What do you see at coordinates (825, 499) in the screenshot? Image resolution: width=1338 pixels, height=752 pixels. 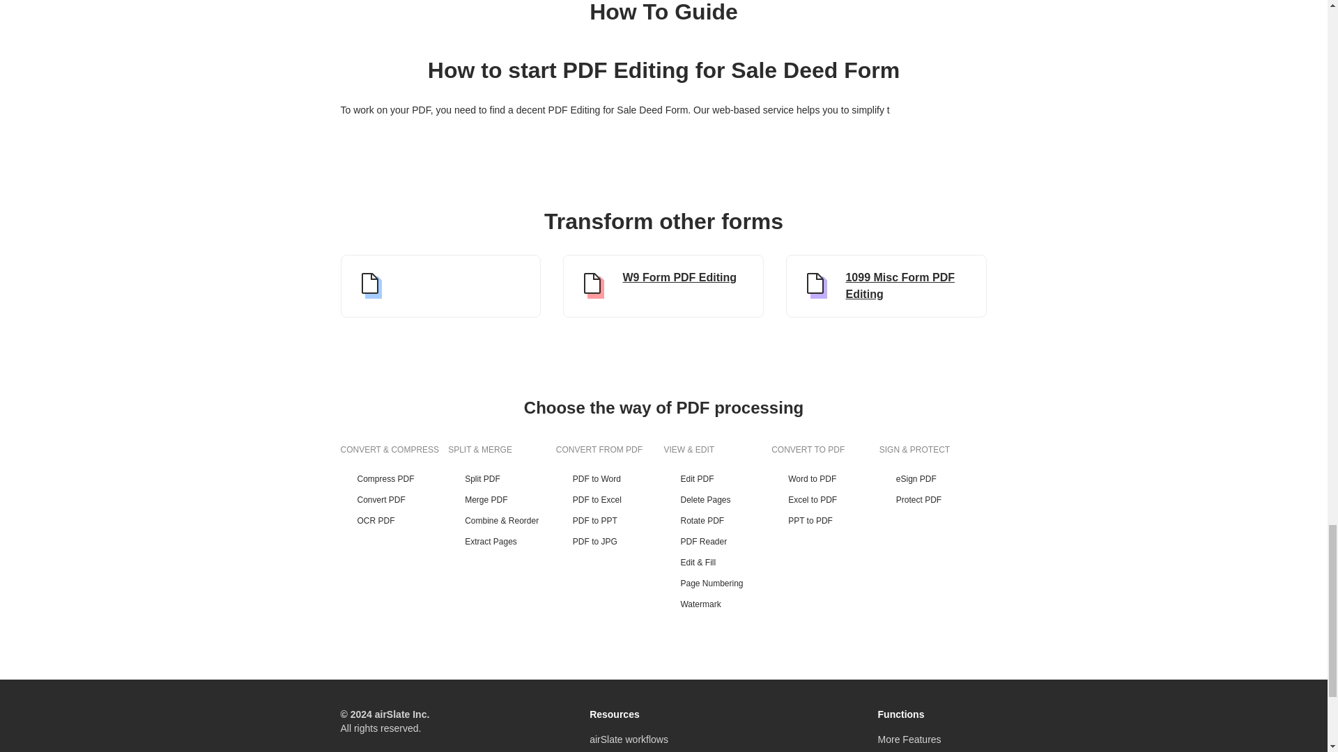 I see `Excel to PDF` at bounding box center [825, 499].